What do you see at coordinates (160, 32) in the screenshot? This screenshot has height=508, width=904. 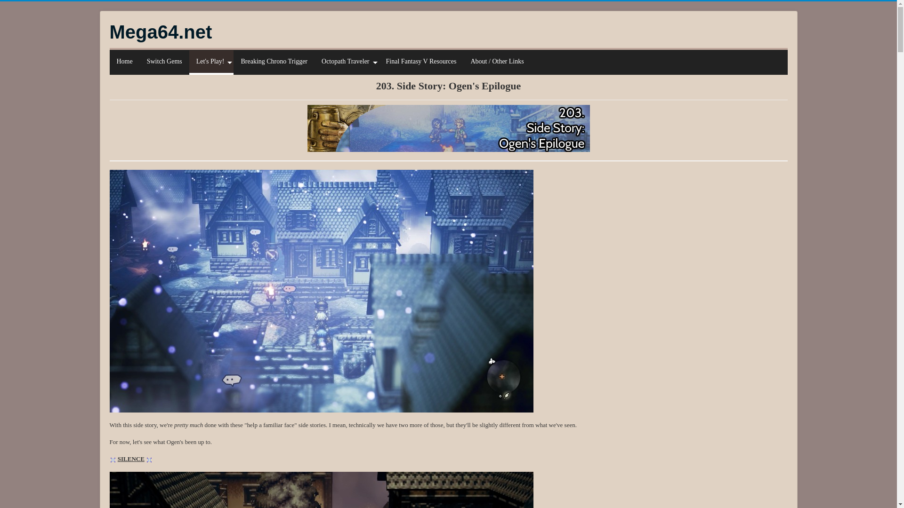 I see `Mega64.net` at bounding box center [160, 32].